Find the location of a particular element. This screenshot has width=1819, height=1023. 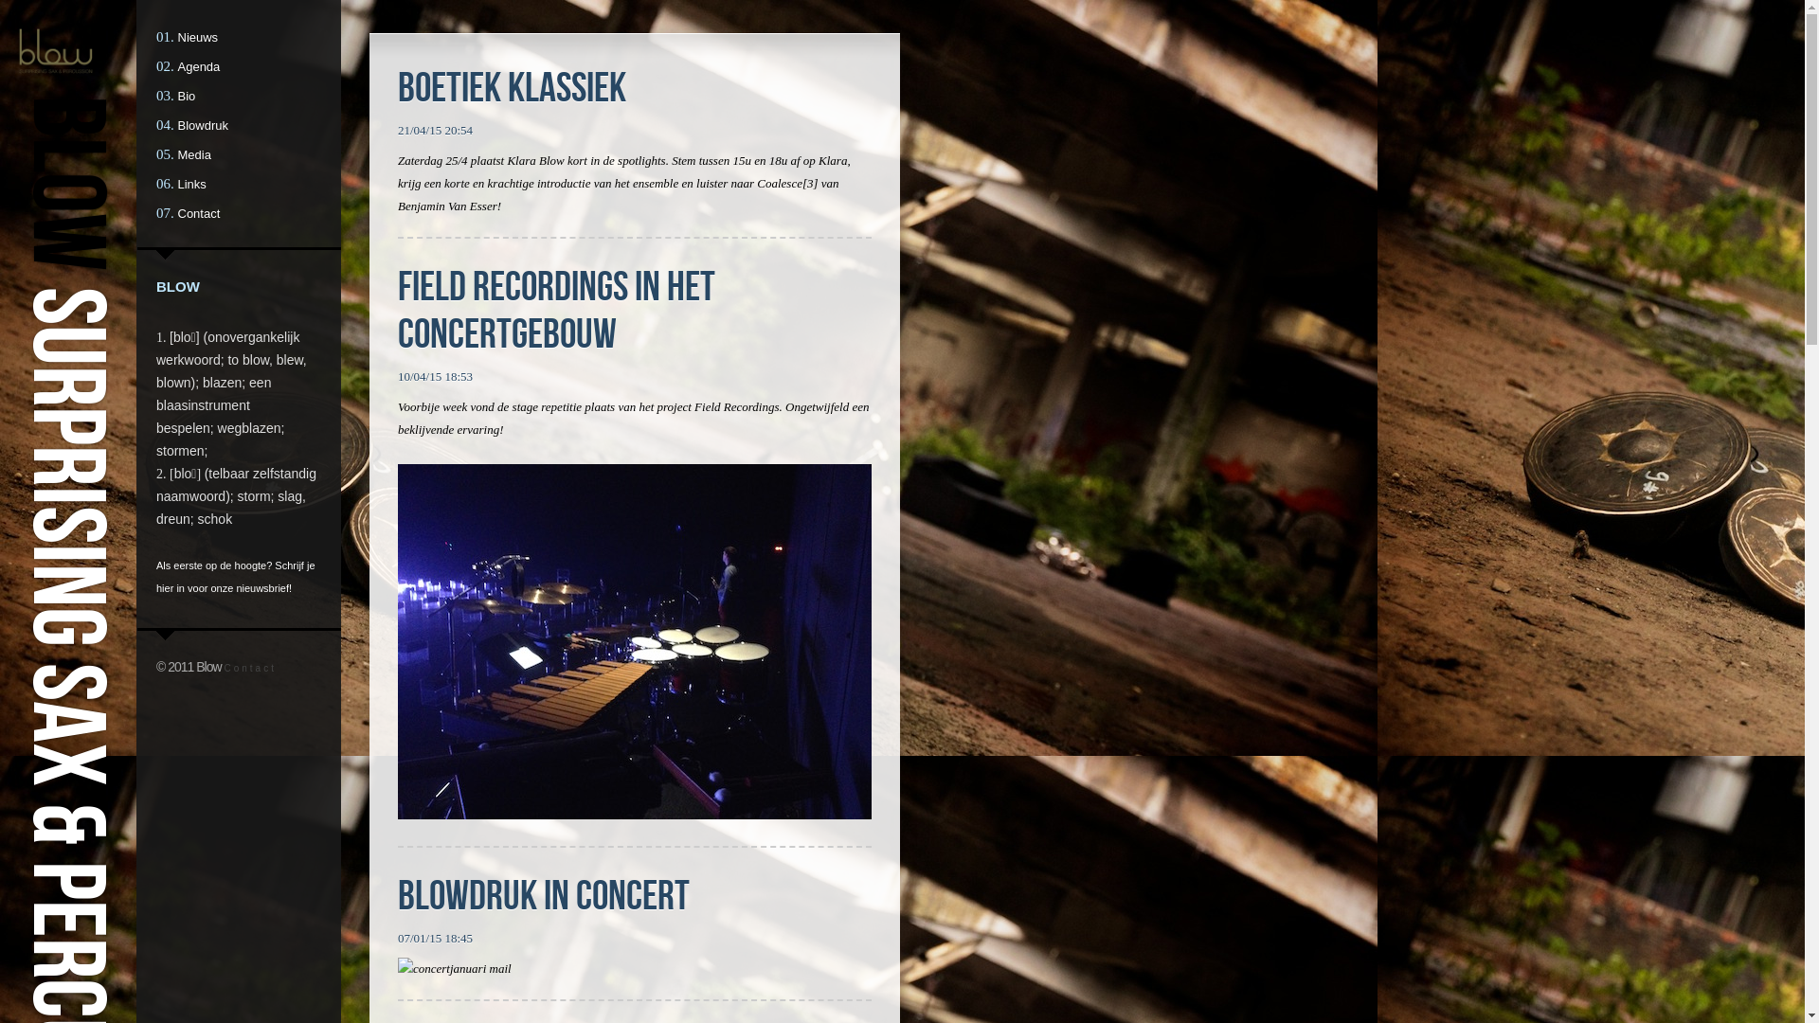

Media is located at coordinates (195, 154).